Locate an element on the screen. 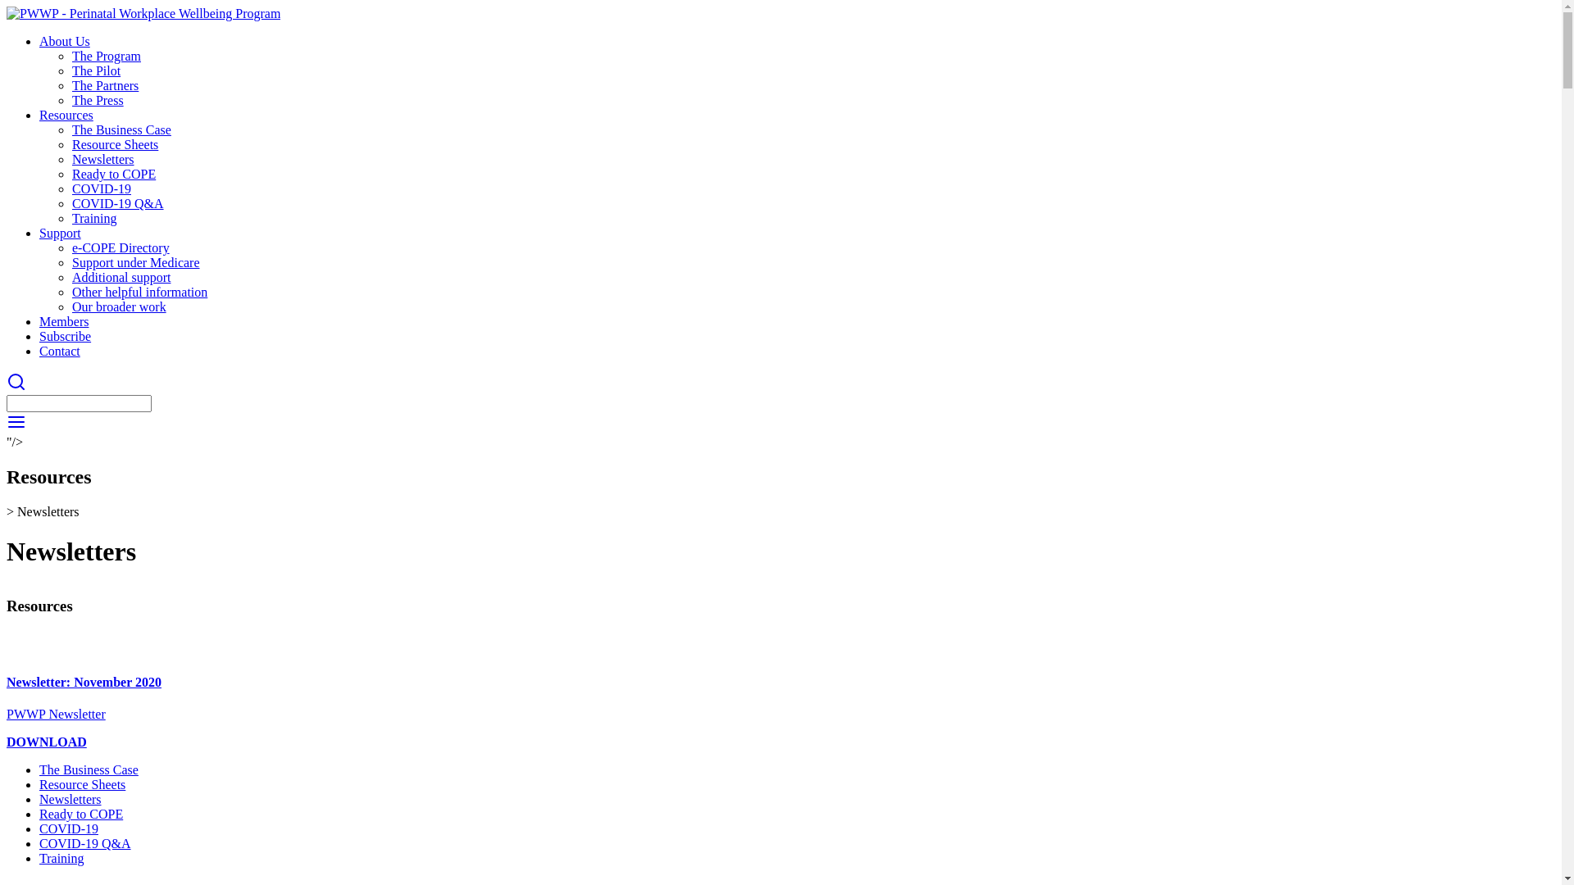 The height and width of the screenshot is (885, 1574). Contact is located at coordinates (60, 351).